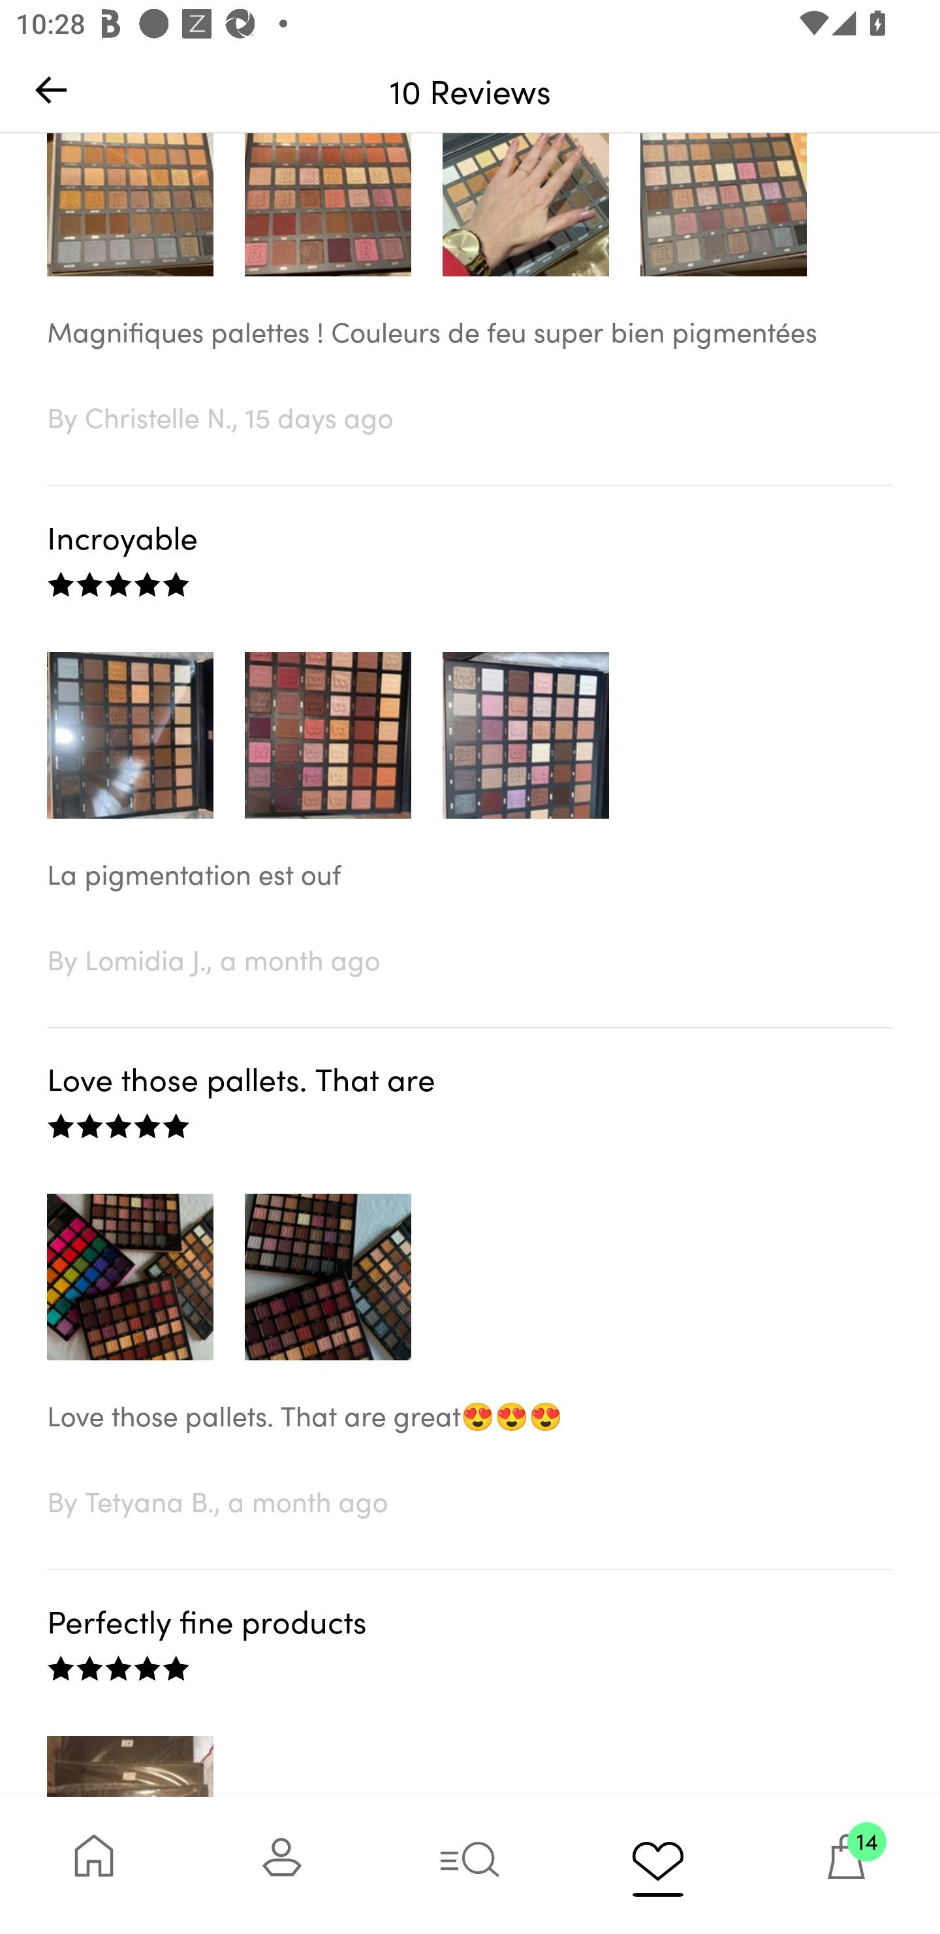  What do you see at coordinates (846, 1865) in the screenshot?
I see `14` at bounding box center [846, 1865].